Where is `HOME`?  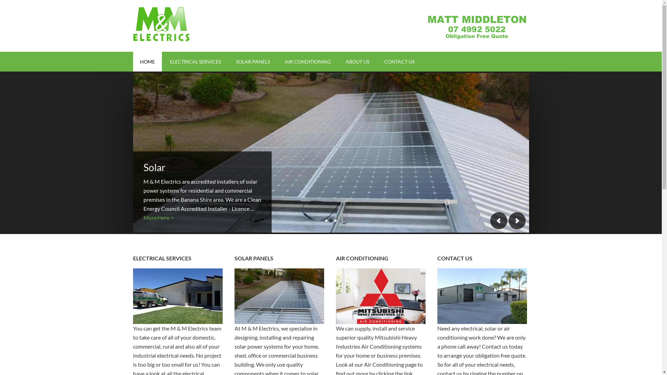 HOME is located at coordinates (147, 62).